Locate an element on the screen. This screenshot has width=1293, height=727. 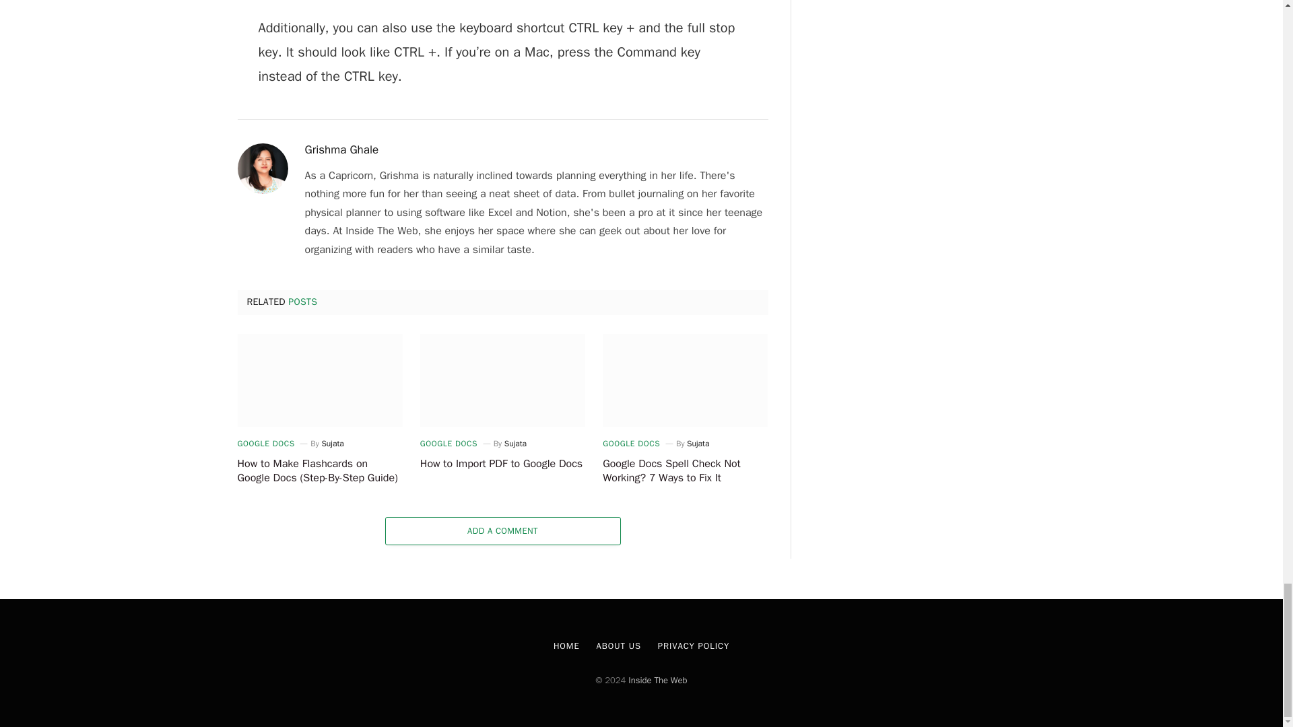
GOOGLE DOCS is located at coordinates (265, 444).